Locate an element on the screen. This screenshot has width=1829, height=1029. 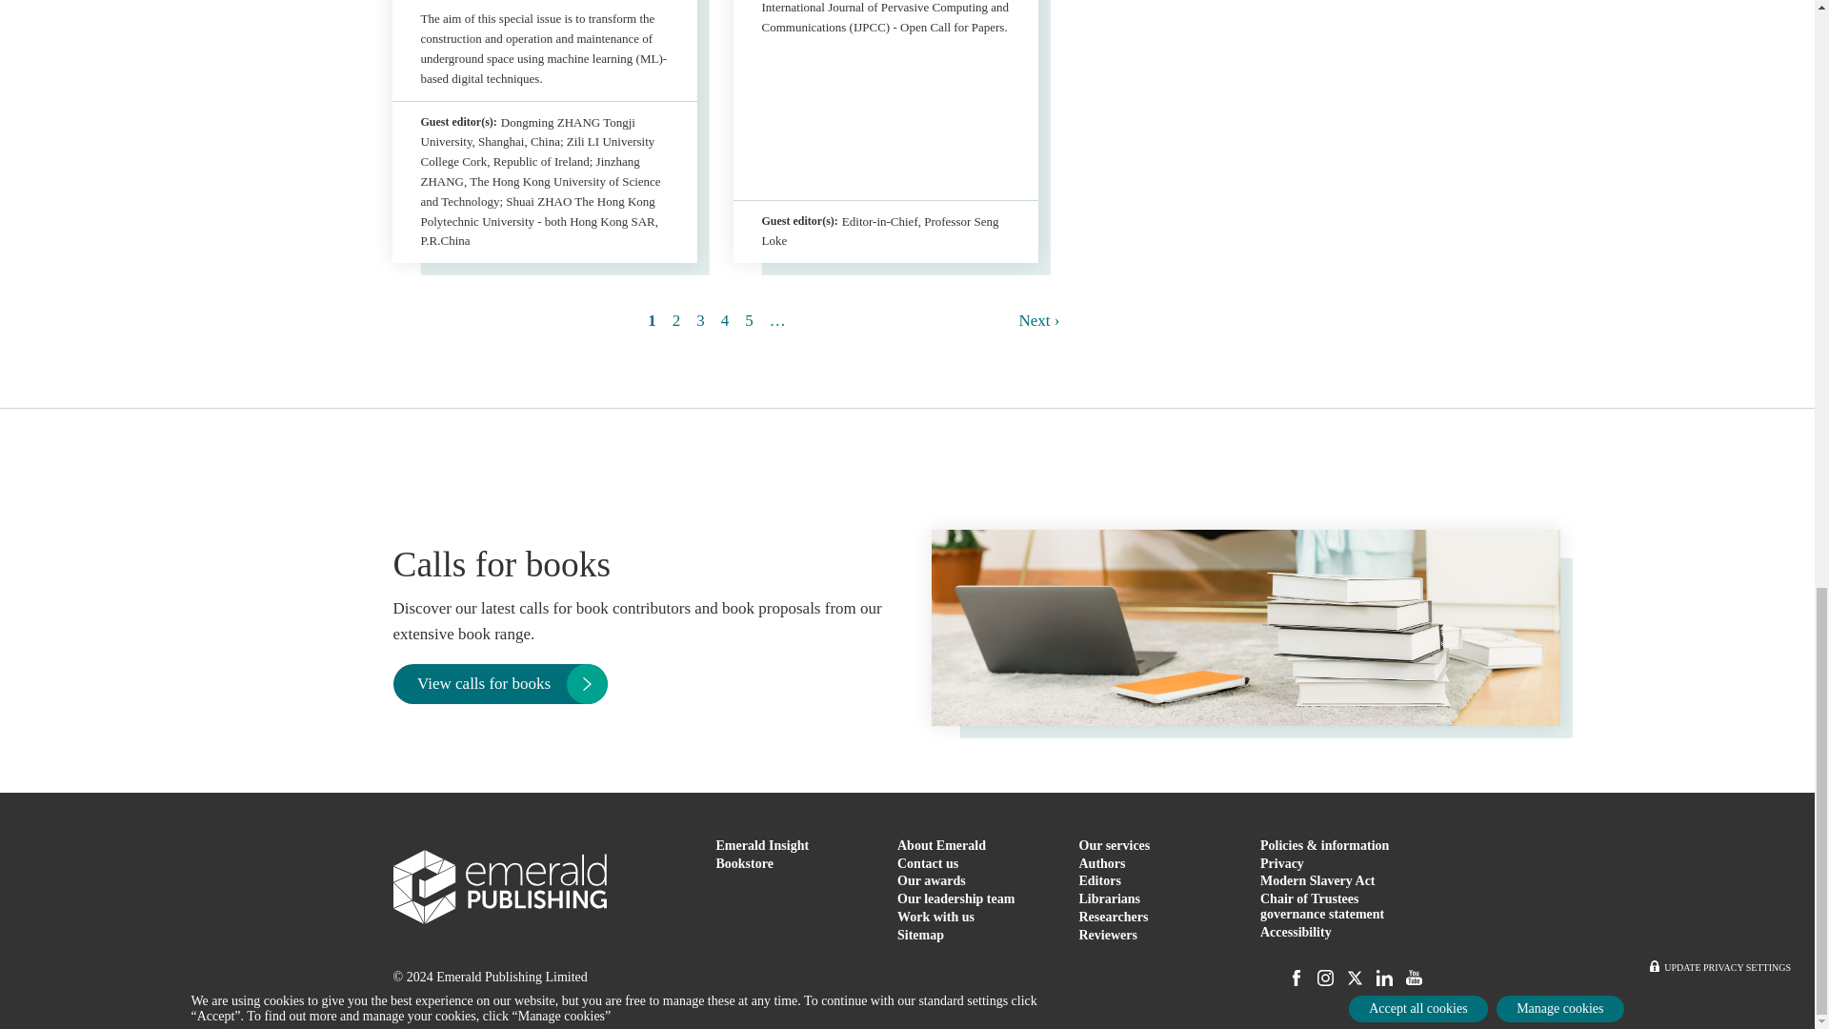
Go to next page is located at coordinates (1039, 320).